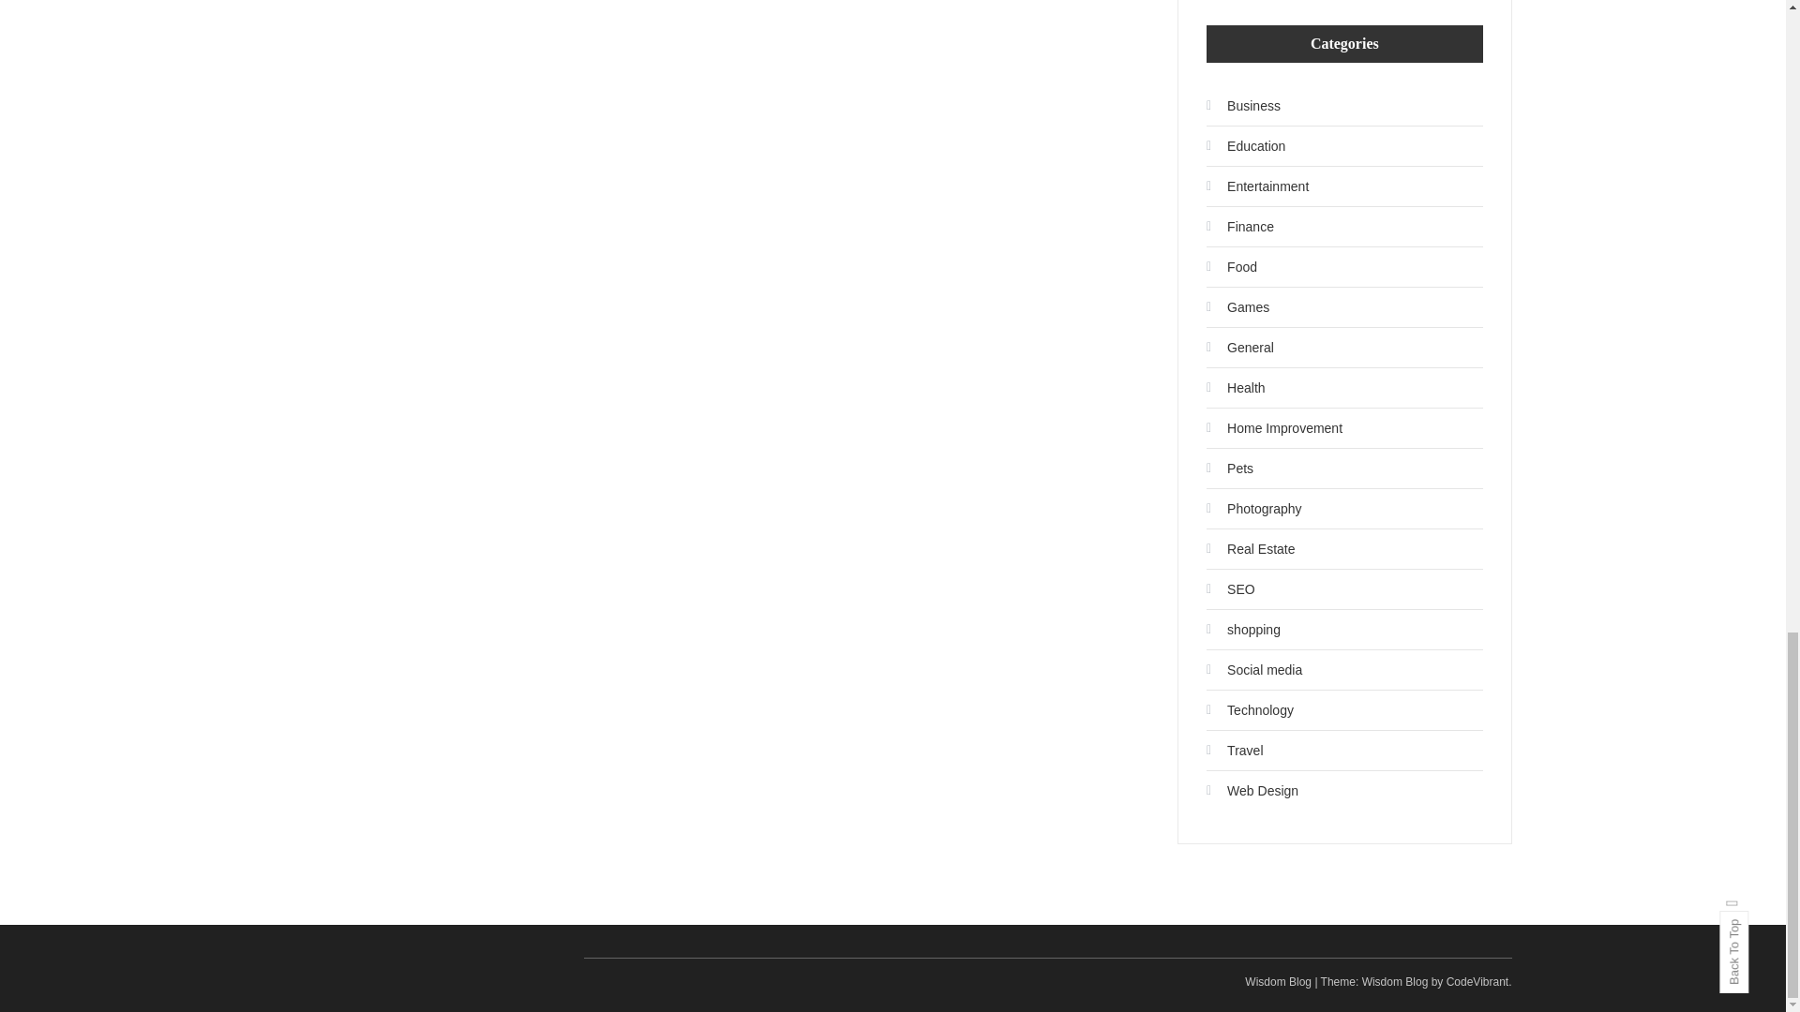 The image size is (1800, 1012). I want to click on Games, so click(1237, 307).